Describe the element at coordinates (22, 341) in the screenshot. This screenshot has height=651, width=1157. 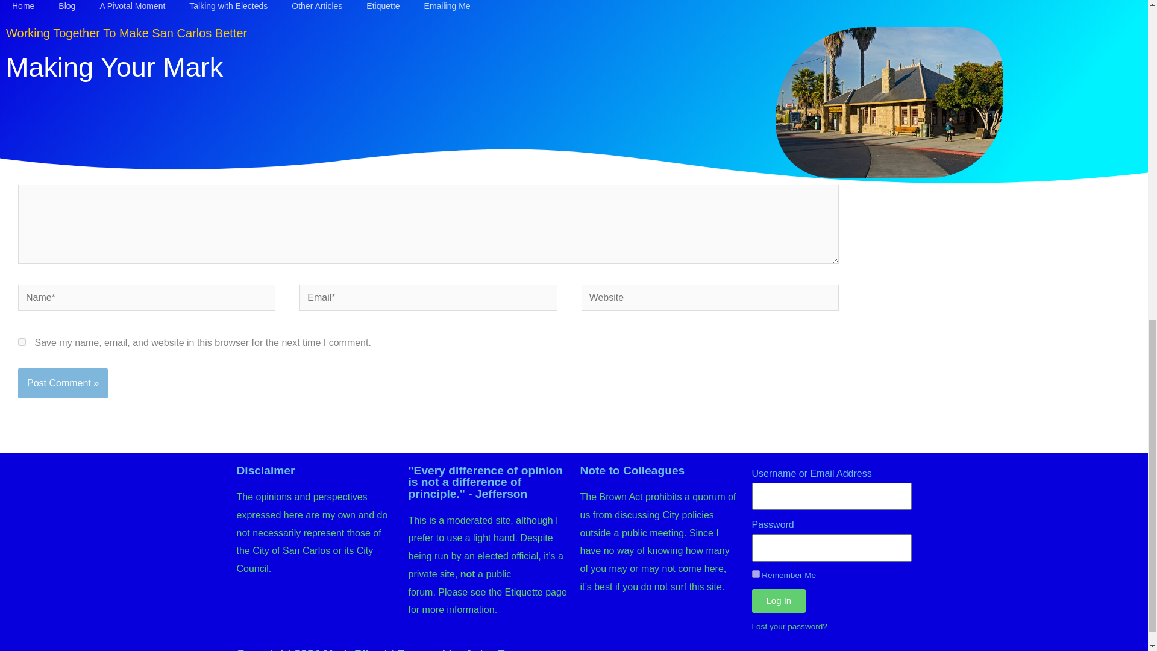
I see `yes` at that location.